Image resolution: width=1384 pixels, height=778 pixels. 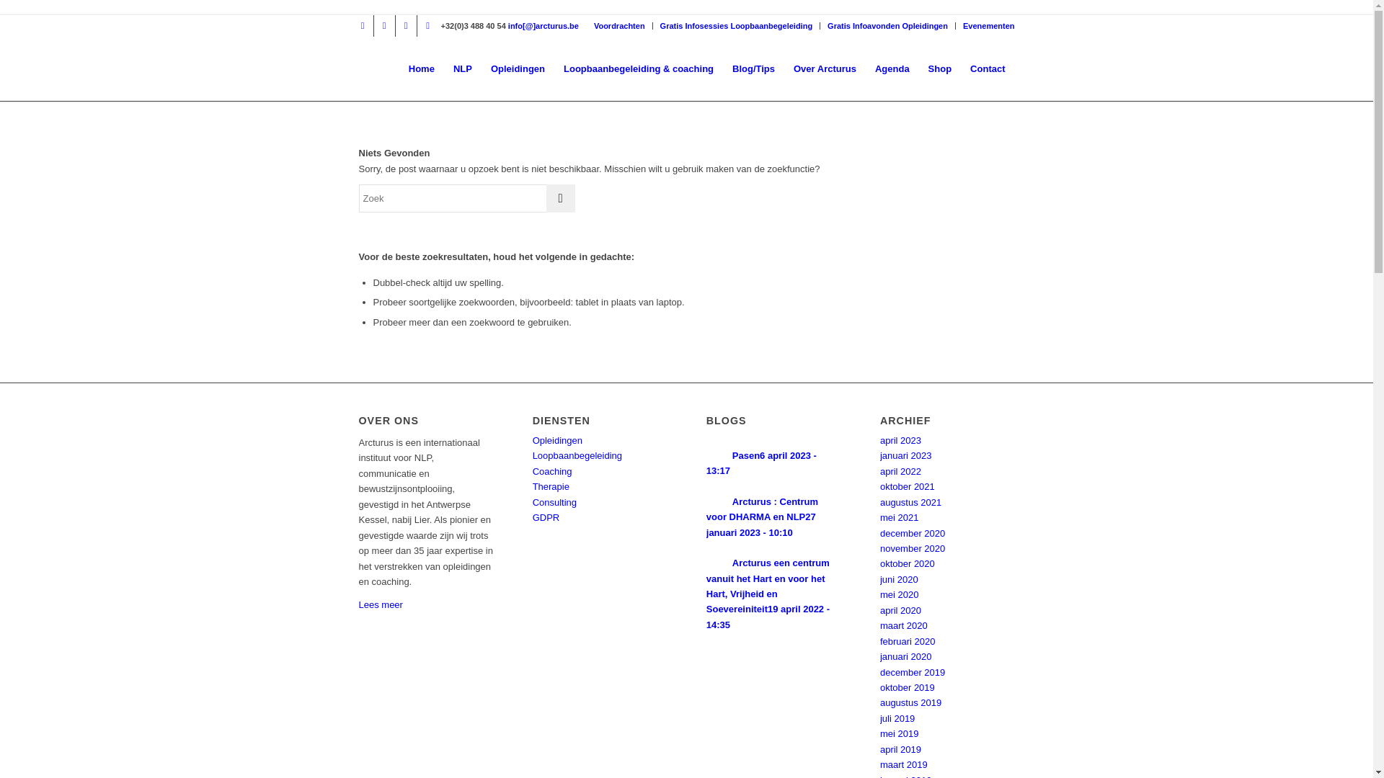 What do you see at coordinates (577, 455) in the screenshot?
I see `Loopbaanbegeleiding` at bounding box center [577, 455].